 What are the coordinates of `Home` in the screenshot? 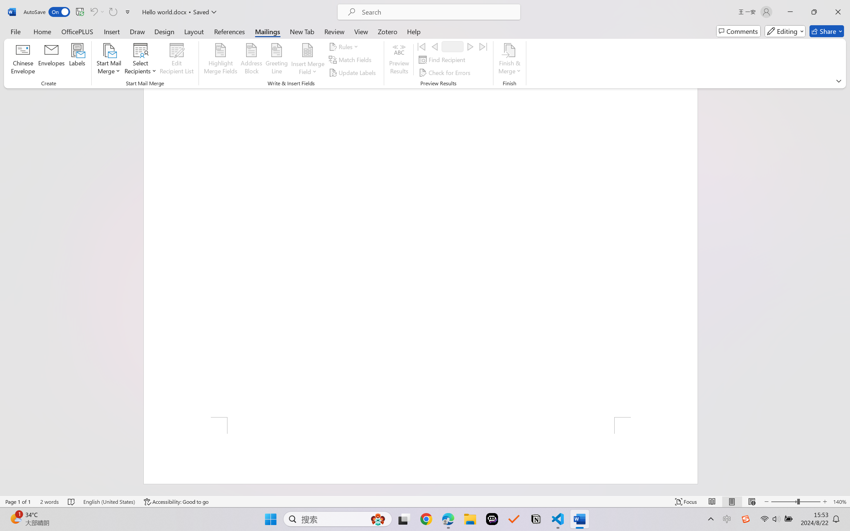 It's located at (42, 31).